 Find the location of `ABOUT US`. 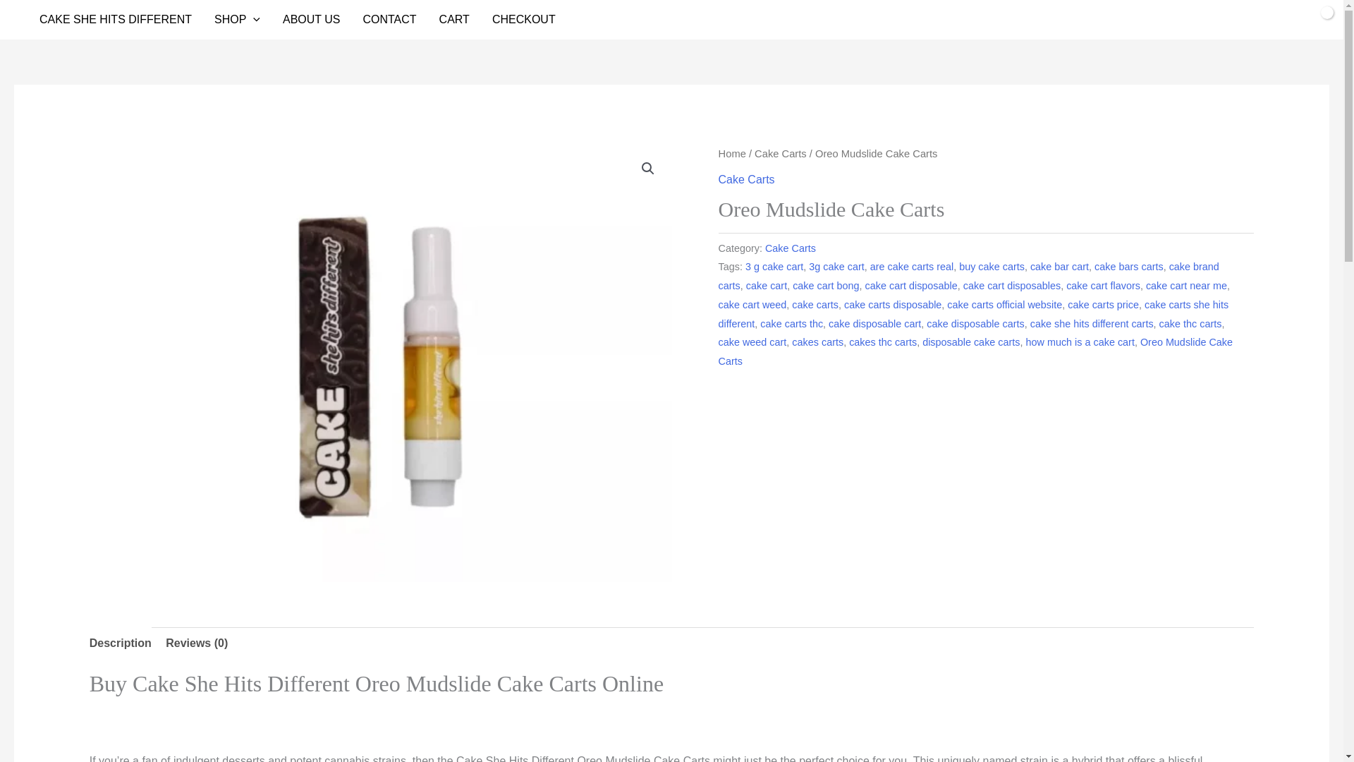

ABOUT US is located at coordinates (312, 20).